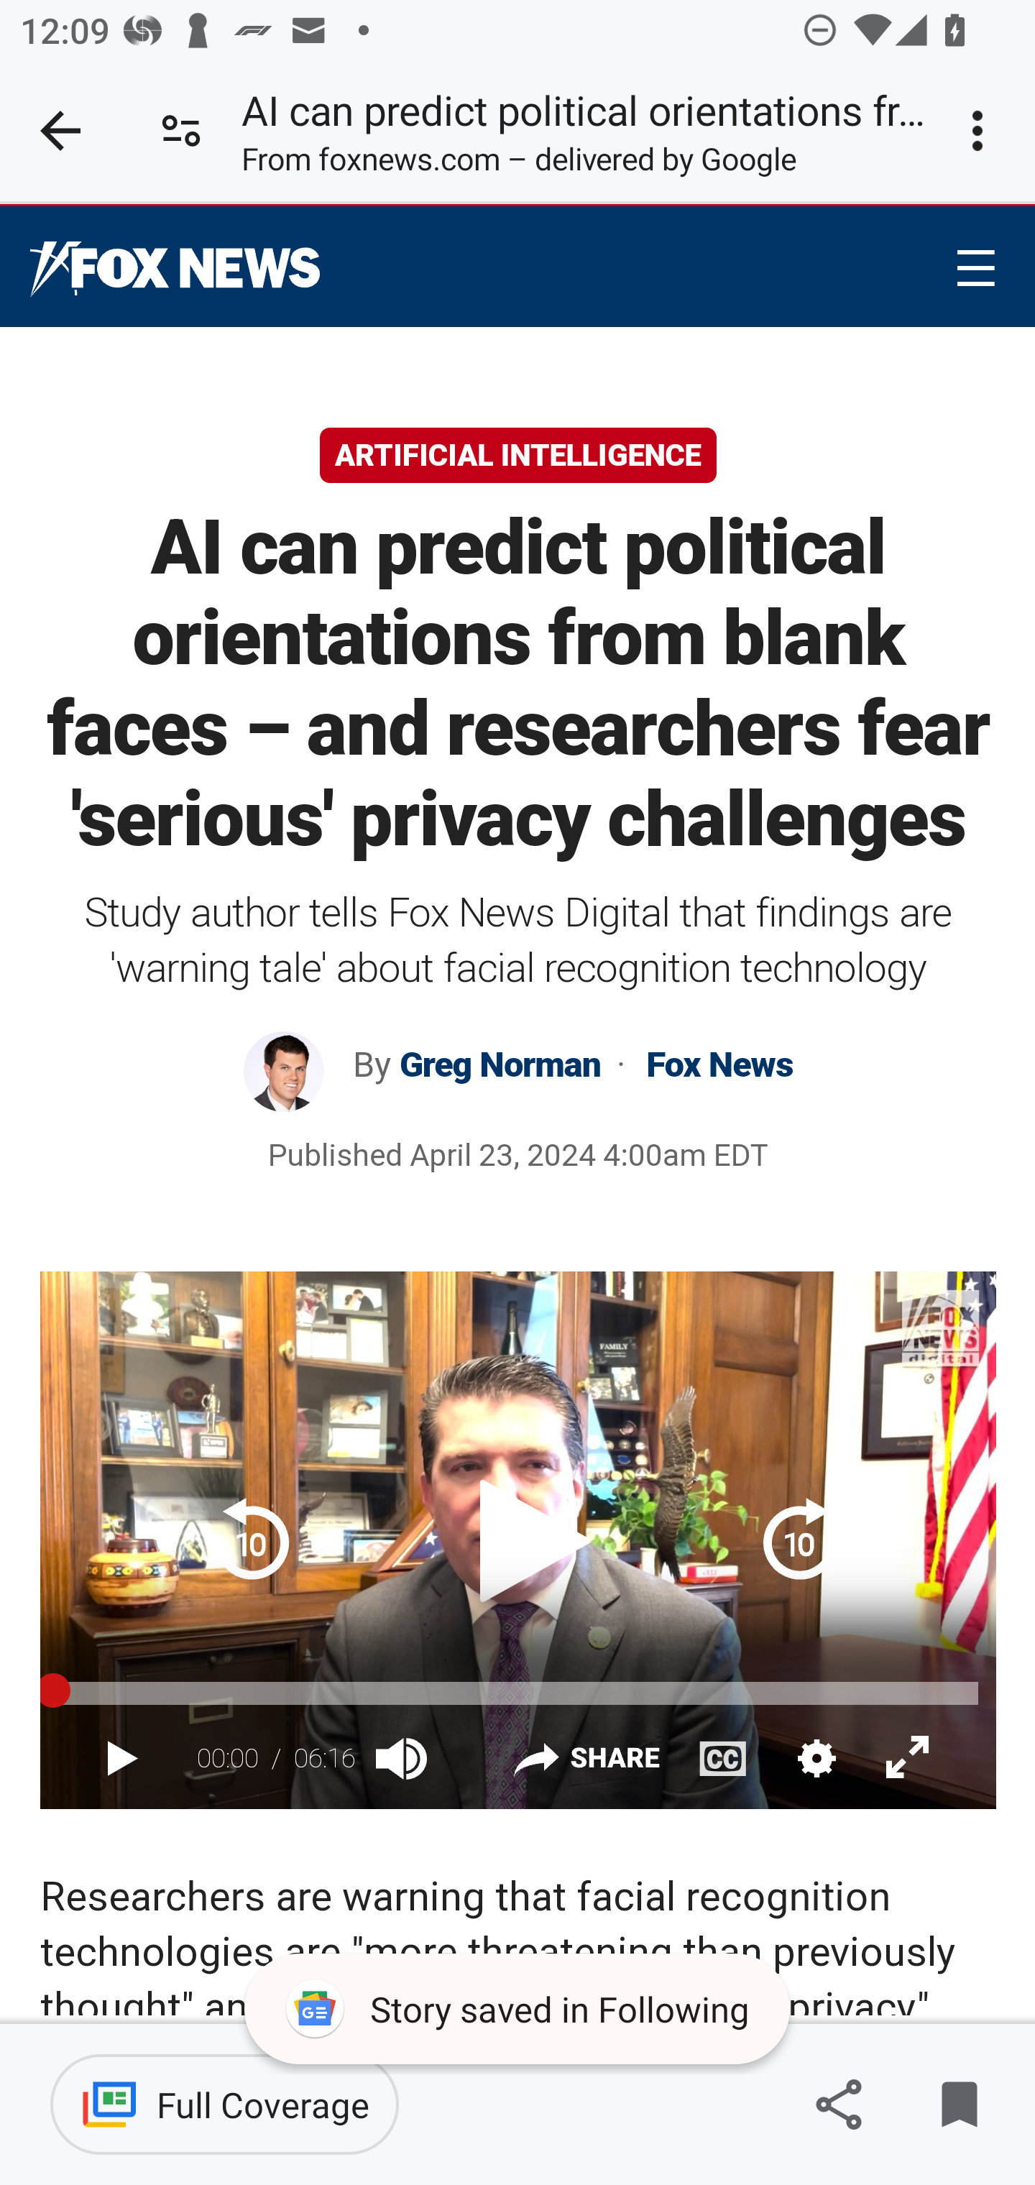  Describe the element at coordinates (517, 1693) in the screenshot. I see `00:00 of 06:16, Seek` at that location.